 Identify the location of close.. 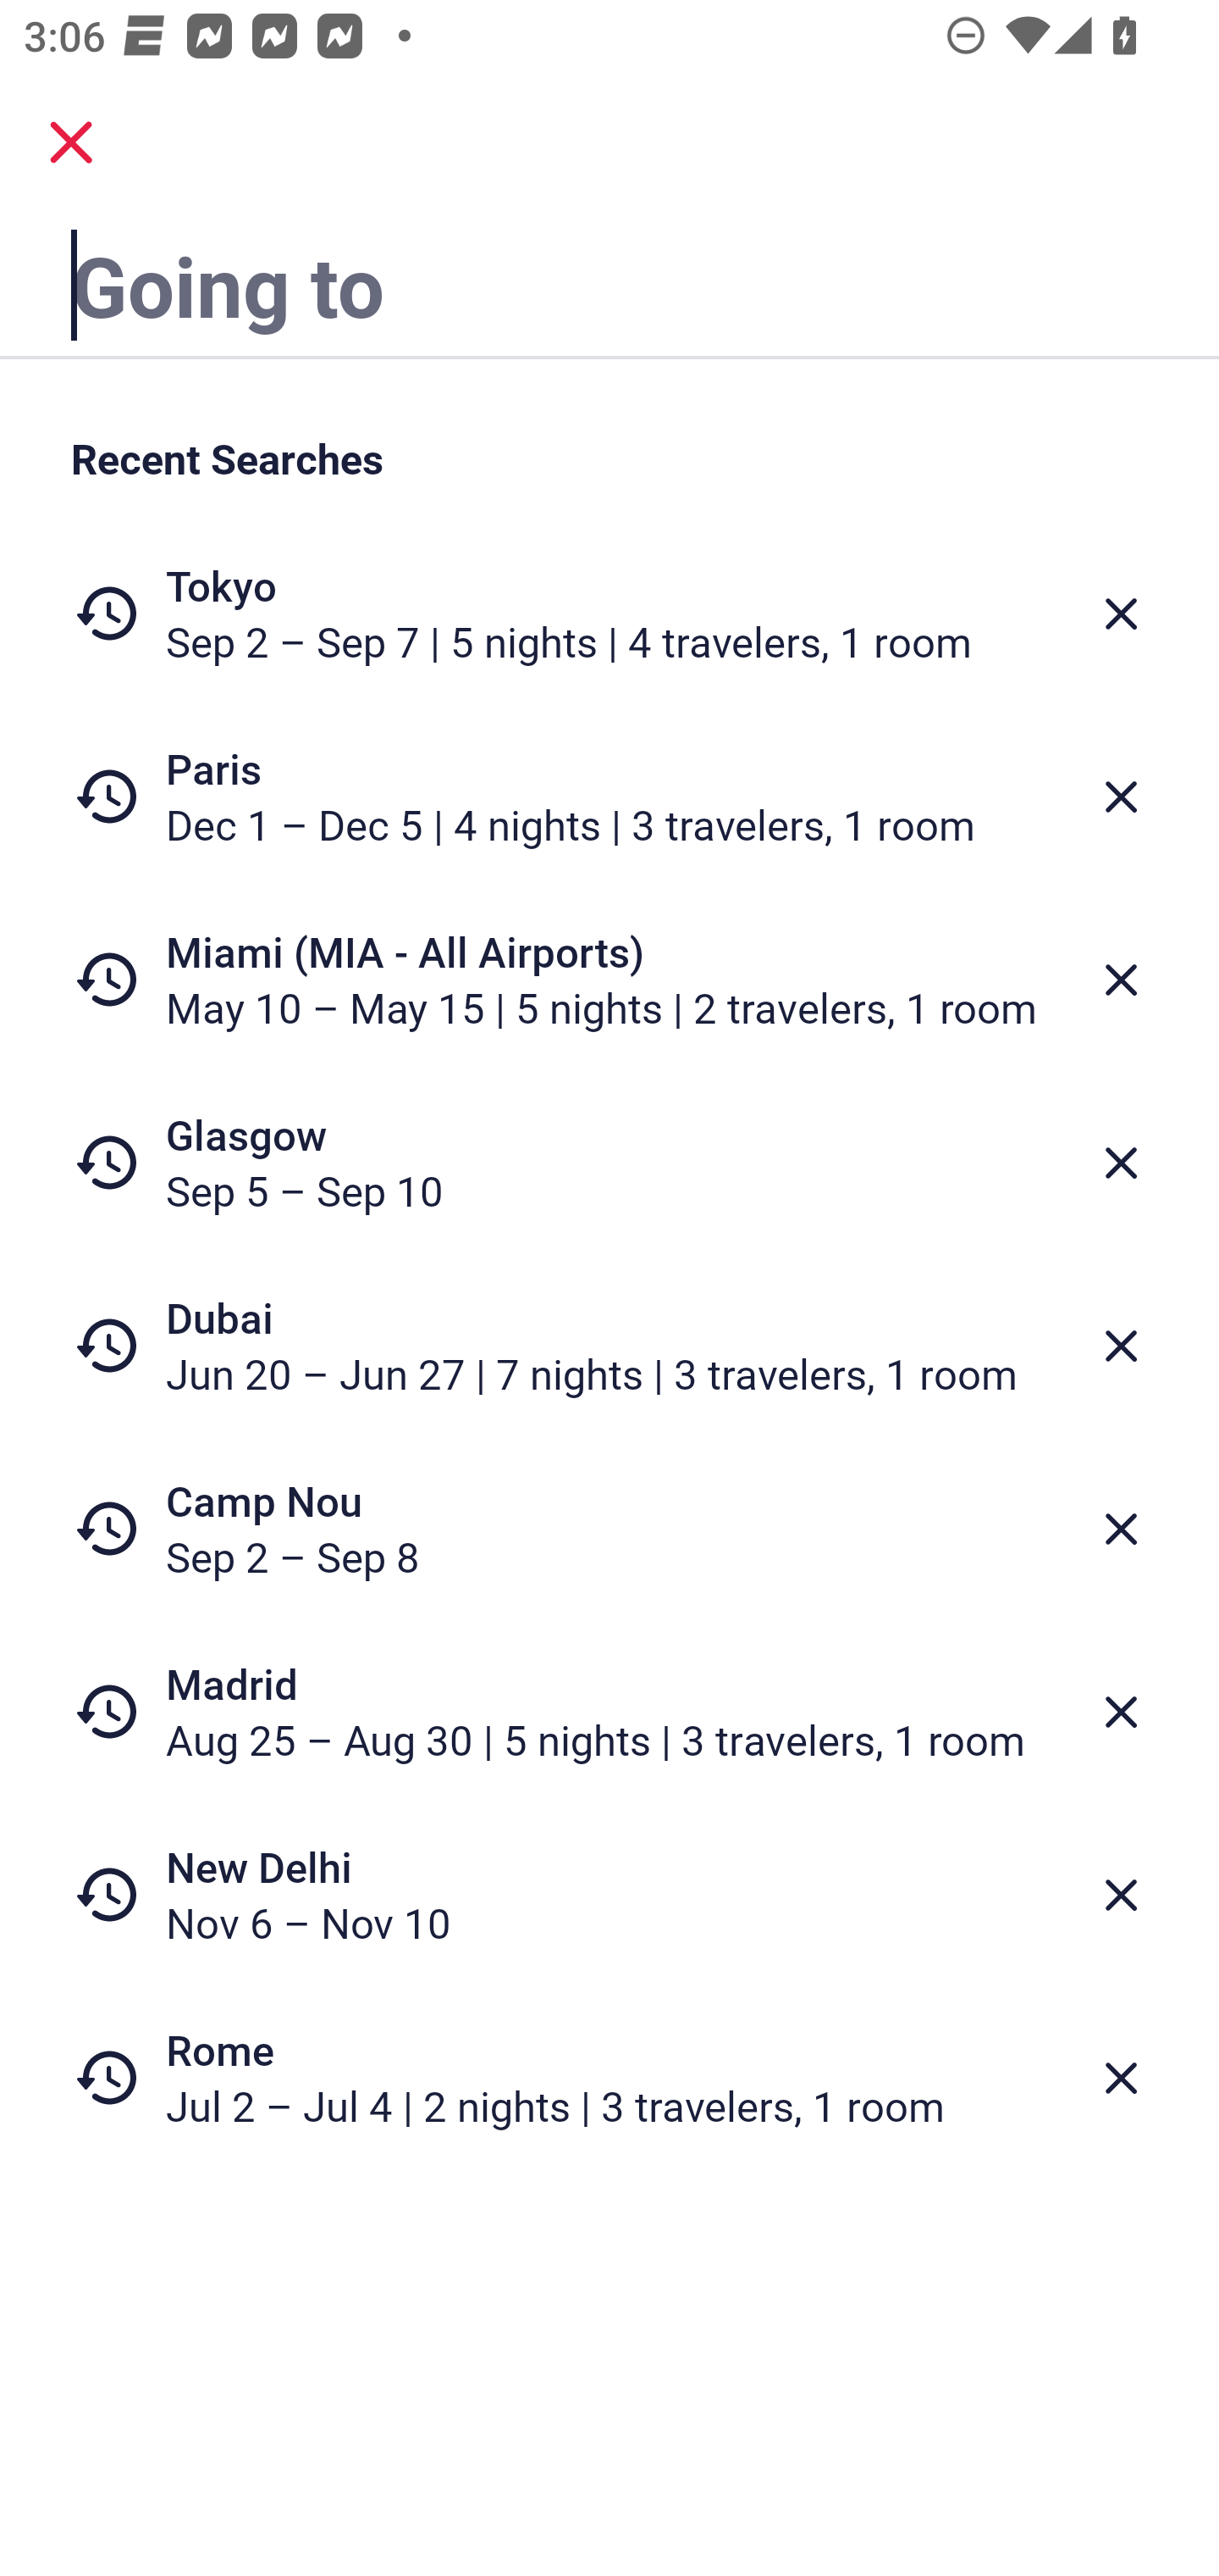
(71, 142).